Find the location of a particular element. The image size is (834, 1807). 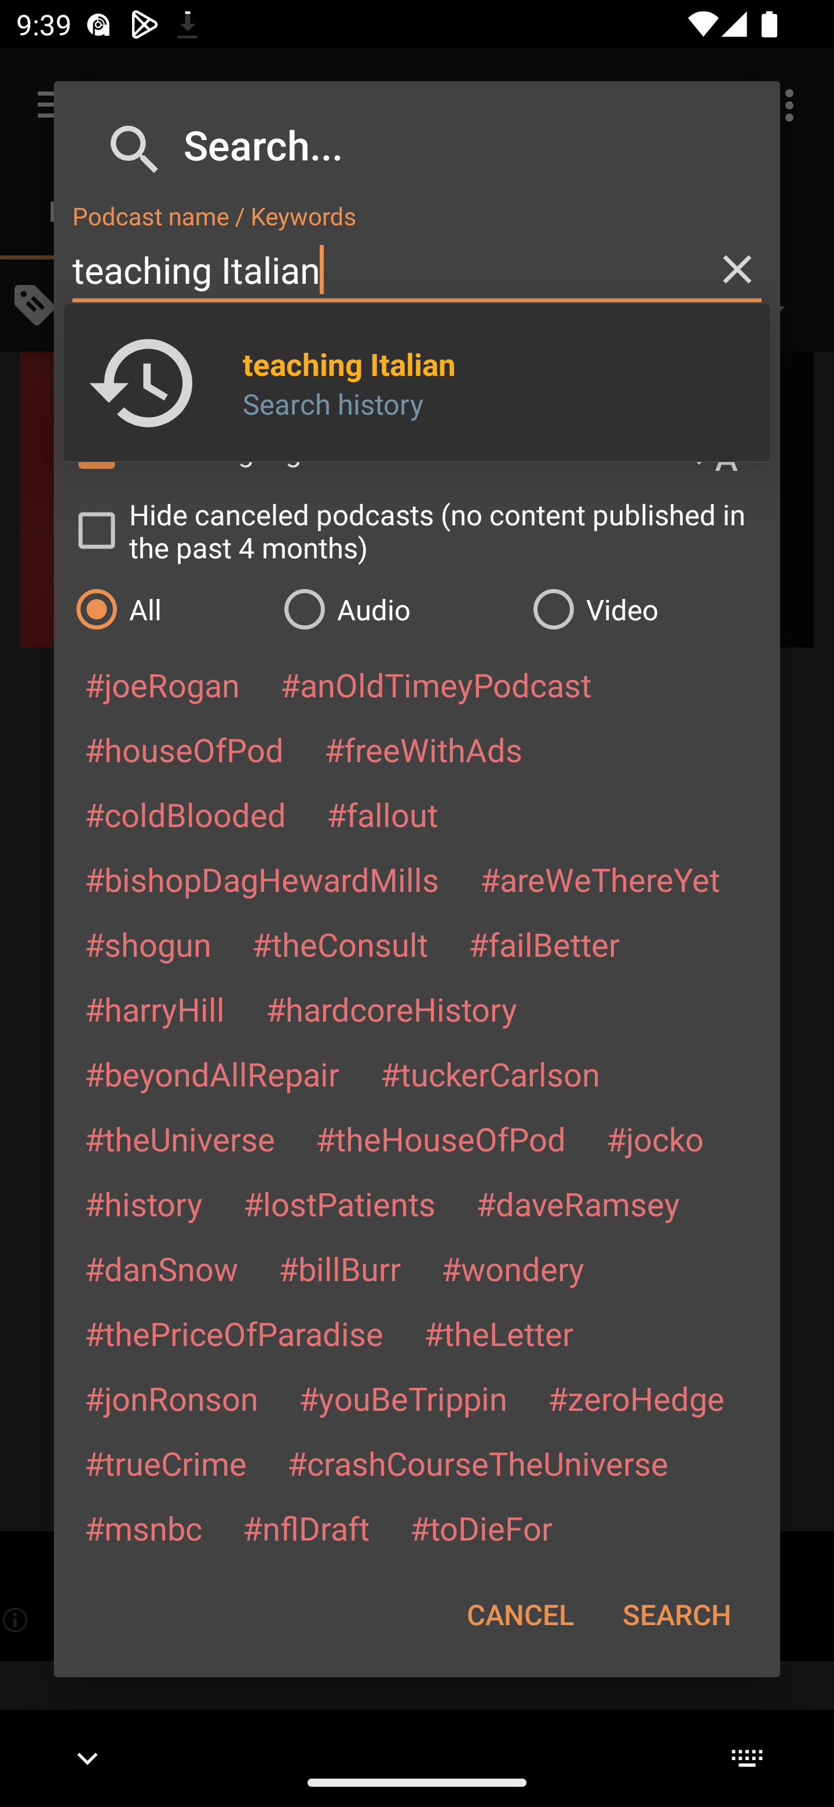

CANCEL is located at coordinates (520, 1614).